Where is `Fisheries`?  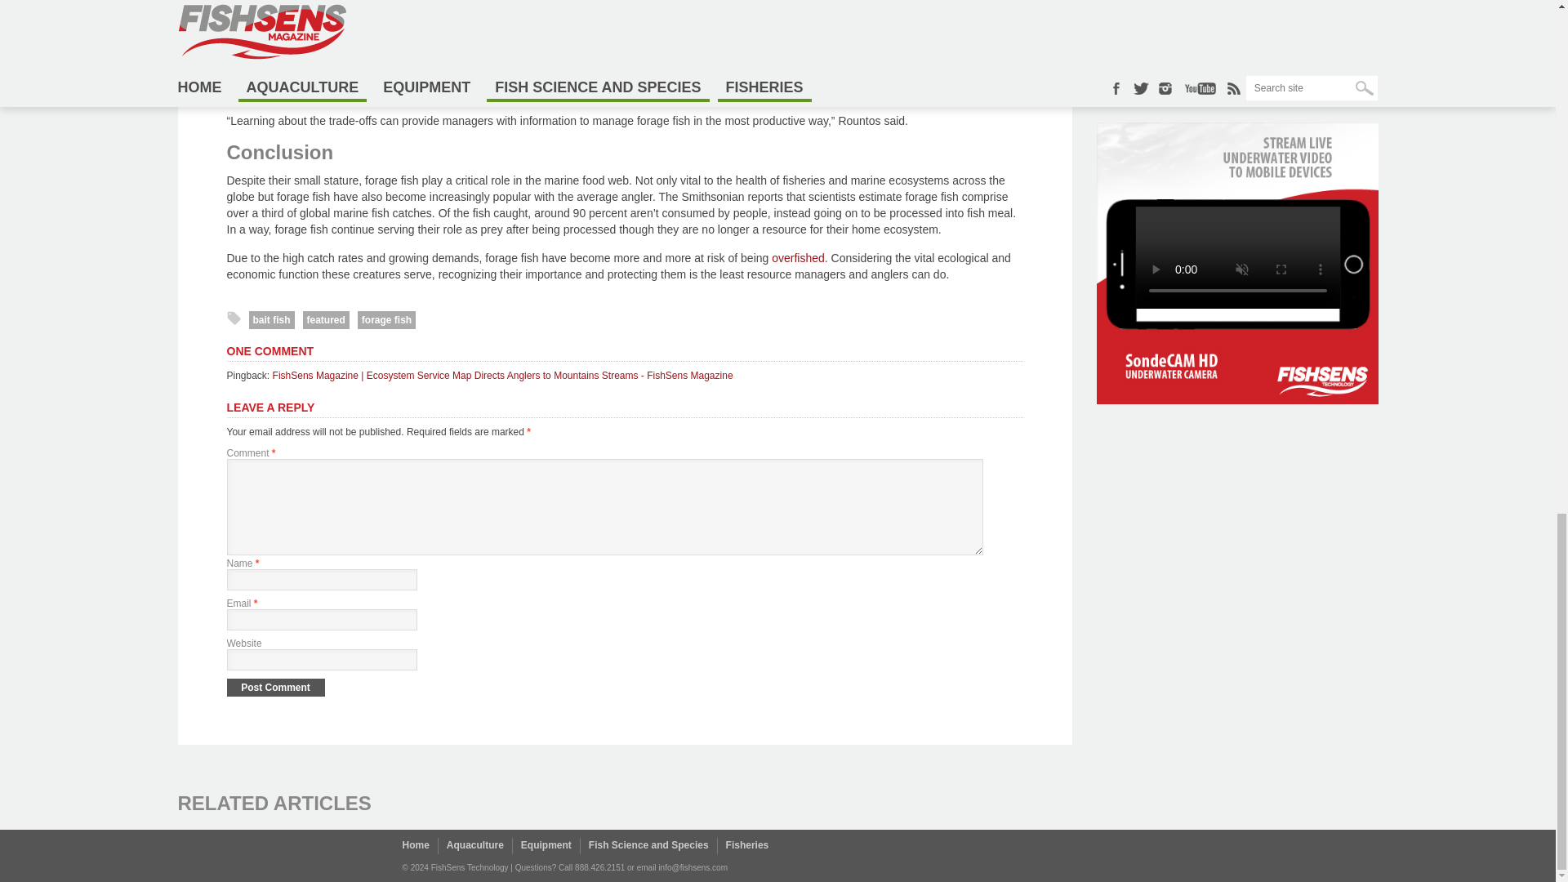
Fisheries is located at coordinates (747, 845).